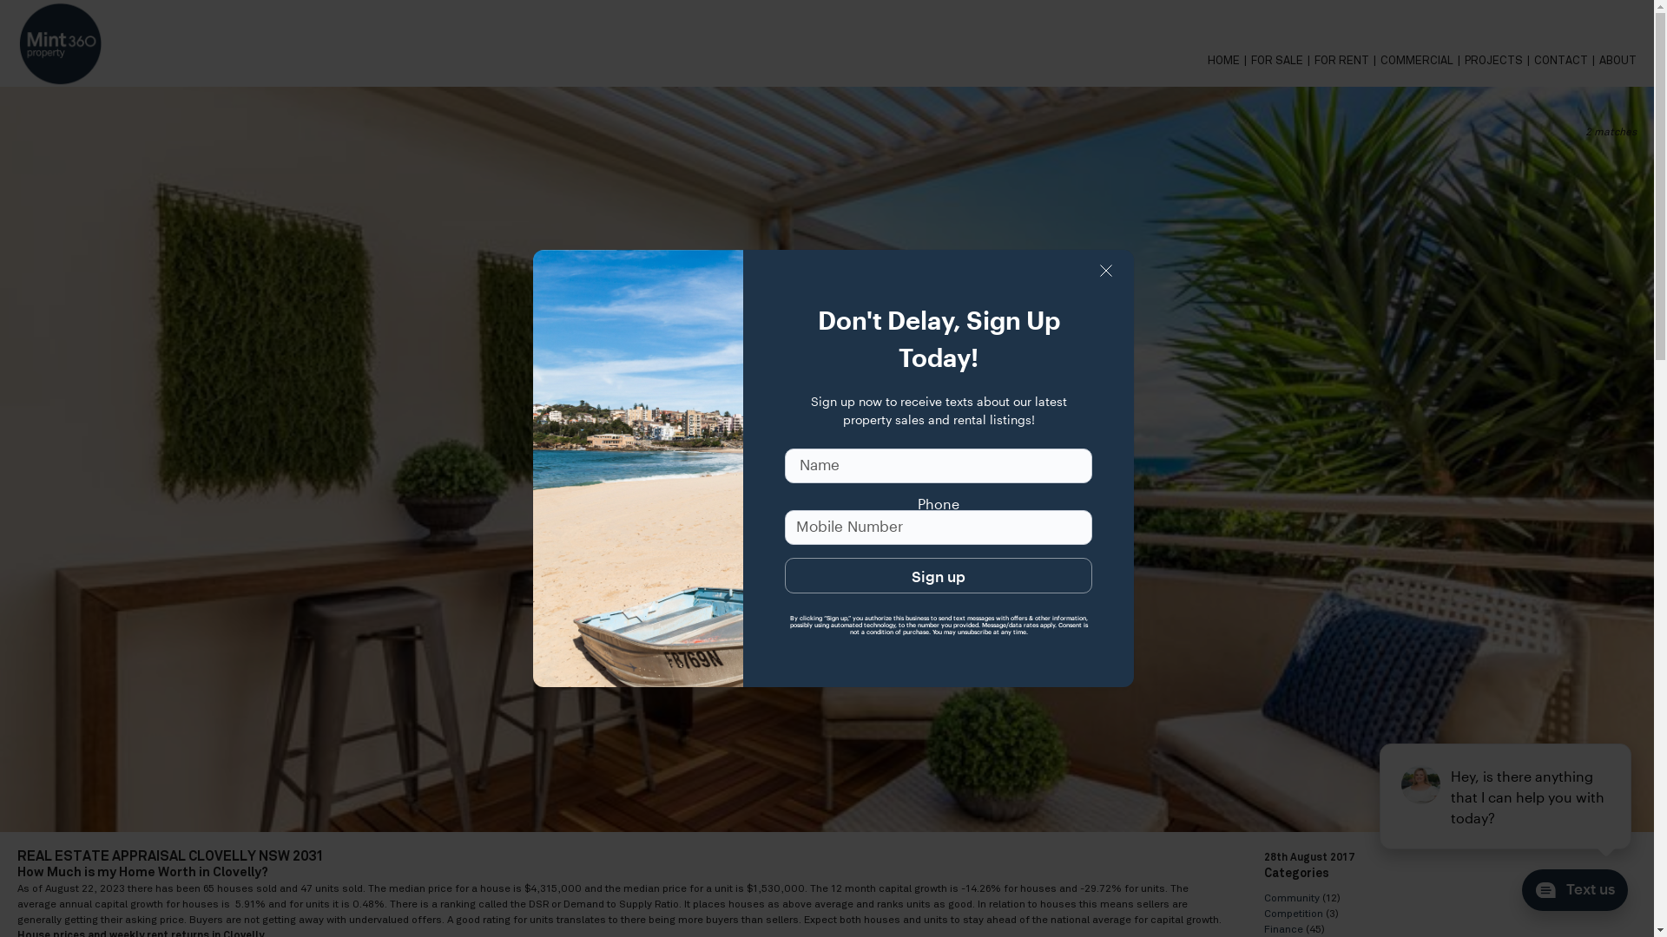 The height and width of the screenshot is (937, 1667). What do you see at coordinates (1347, 61) in the screenshot?
I see `FOR RENT` at bounding box center [1347, 61].